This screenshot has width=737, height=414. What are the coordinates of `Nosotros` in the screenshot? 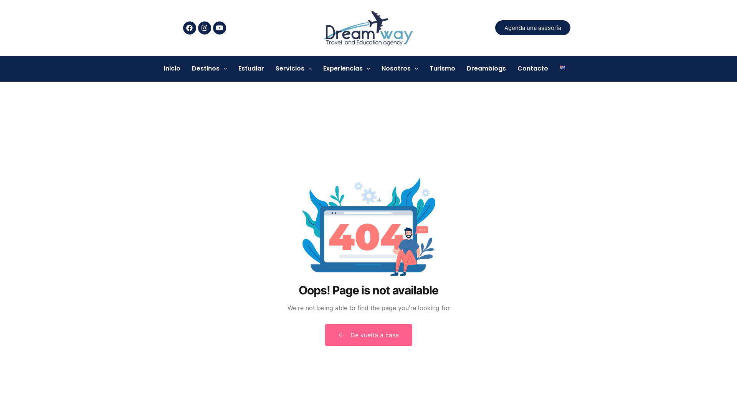 It's located at (400, 68).